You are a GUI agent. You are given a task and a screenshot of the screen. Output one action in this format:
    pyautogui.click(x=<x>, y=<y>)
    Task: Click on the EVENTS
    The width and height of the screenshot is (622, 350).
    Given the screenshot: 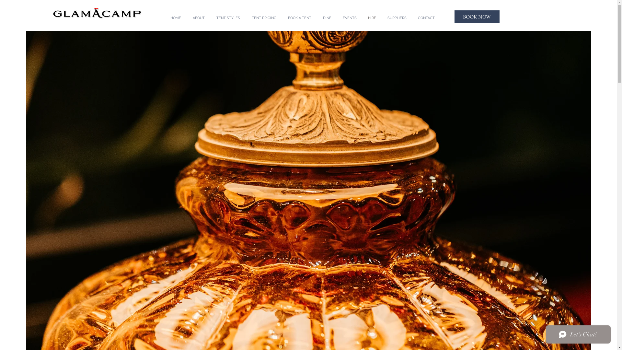 What is the action you would take?
    pyautogui.click(x=350, y=18)
    